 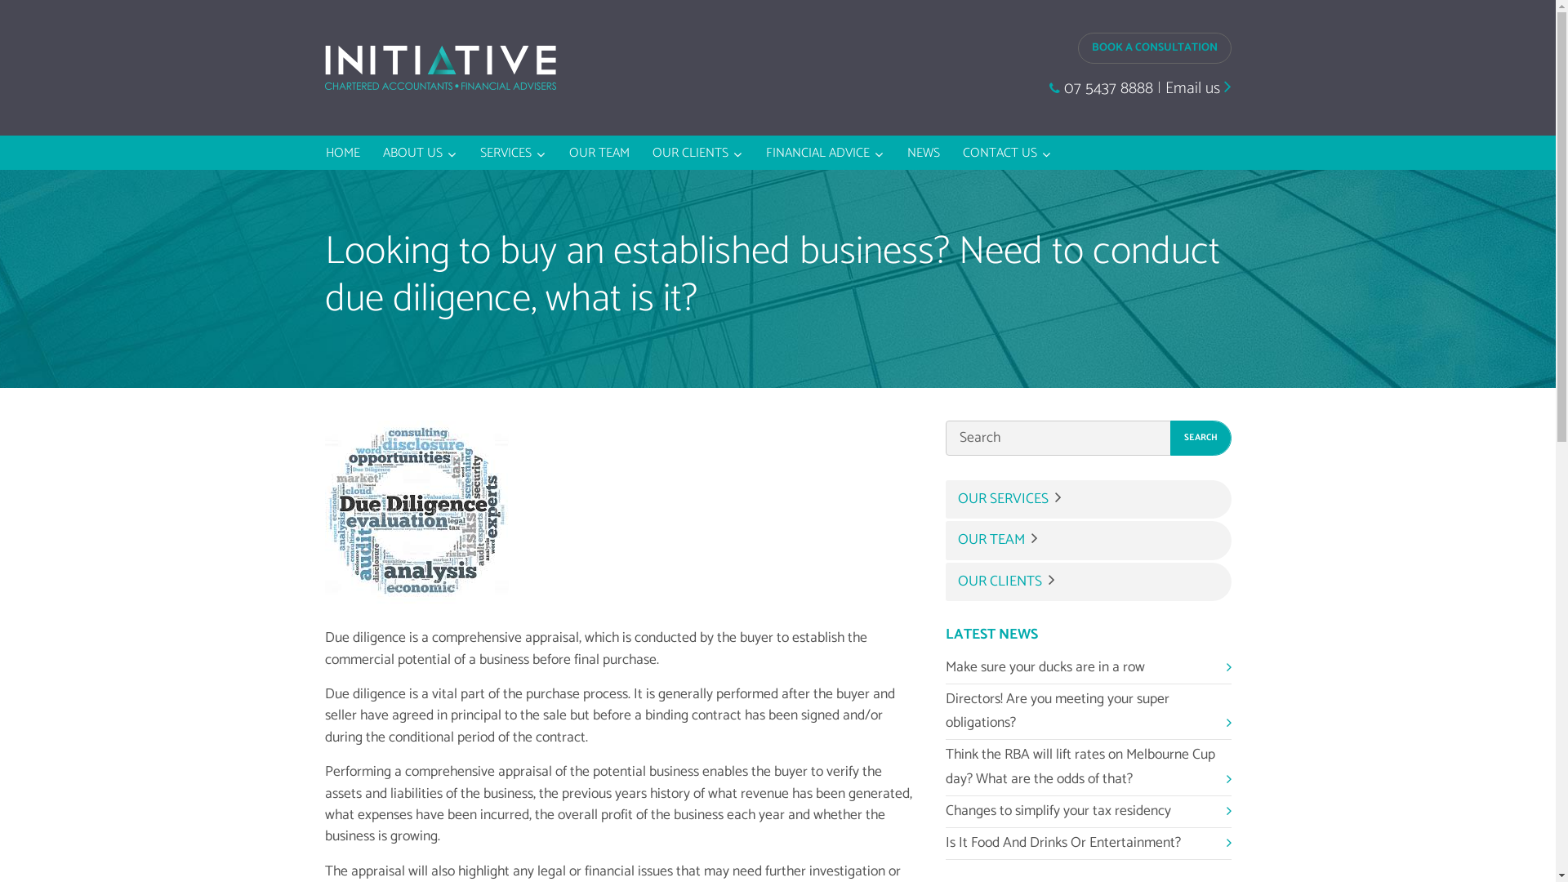 What do you see at coordinates (513, 153) in the screenshot?
I see `SERVICES` at bounding box center [513, 153].